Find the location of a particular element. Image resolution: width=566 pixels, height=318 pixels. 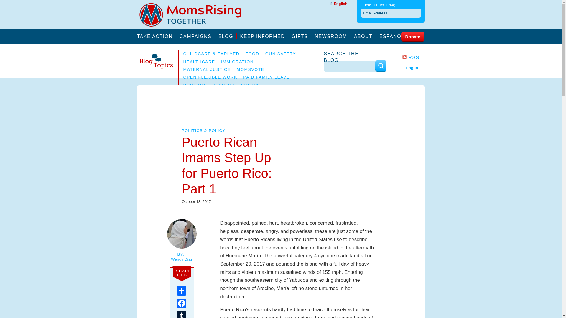

HEALTHCARE is located at coordinates (199, 62).